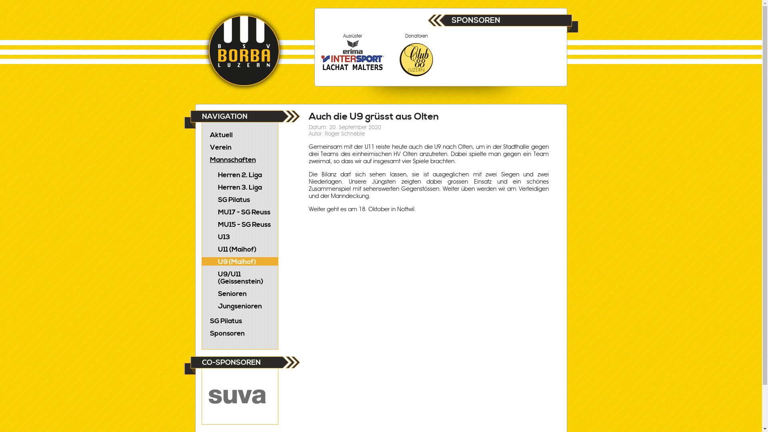 The image size is (768, 432). I want to click on Senioren, so click(240, 293).